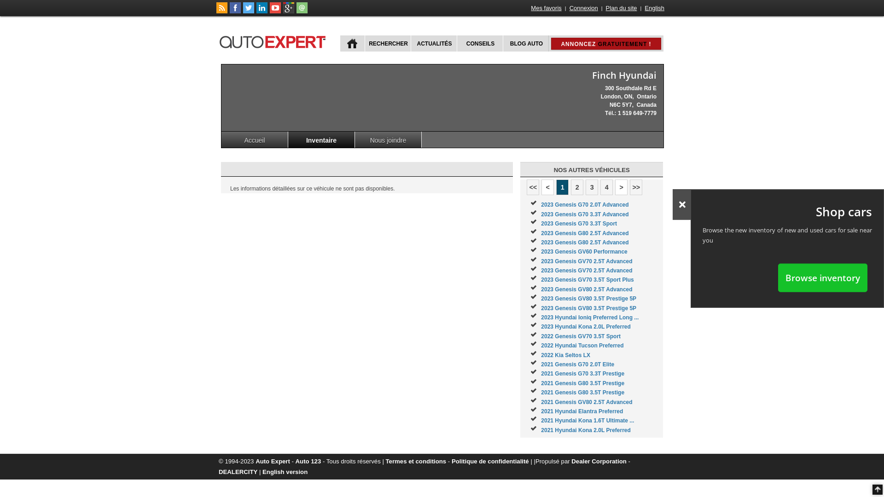  What do you see at coordinates (388, 43) in the screenshot?
I see `RECHERCHER` at bounding box center [388, 43].